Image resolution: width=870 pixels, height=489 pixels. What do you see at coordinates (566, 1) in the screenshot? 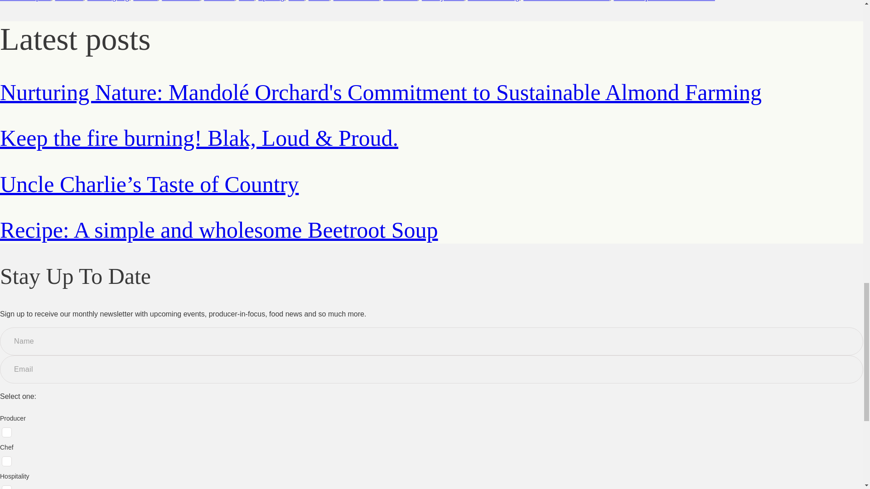
I see `Delicious Produce Awards` at bounding box center [566, 1].